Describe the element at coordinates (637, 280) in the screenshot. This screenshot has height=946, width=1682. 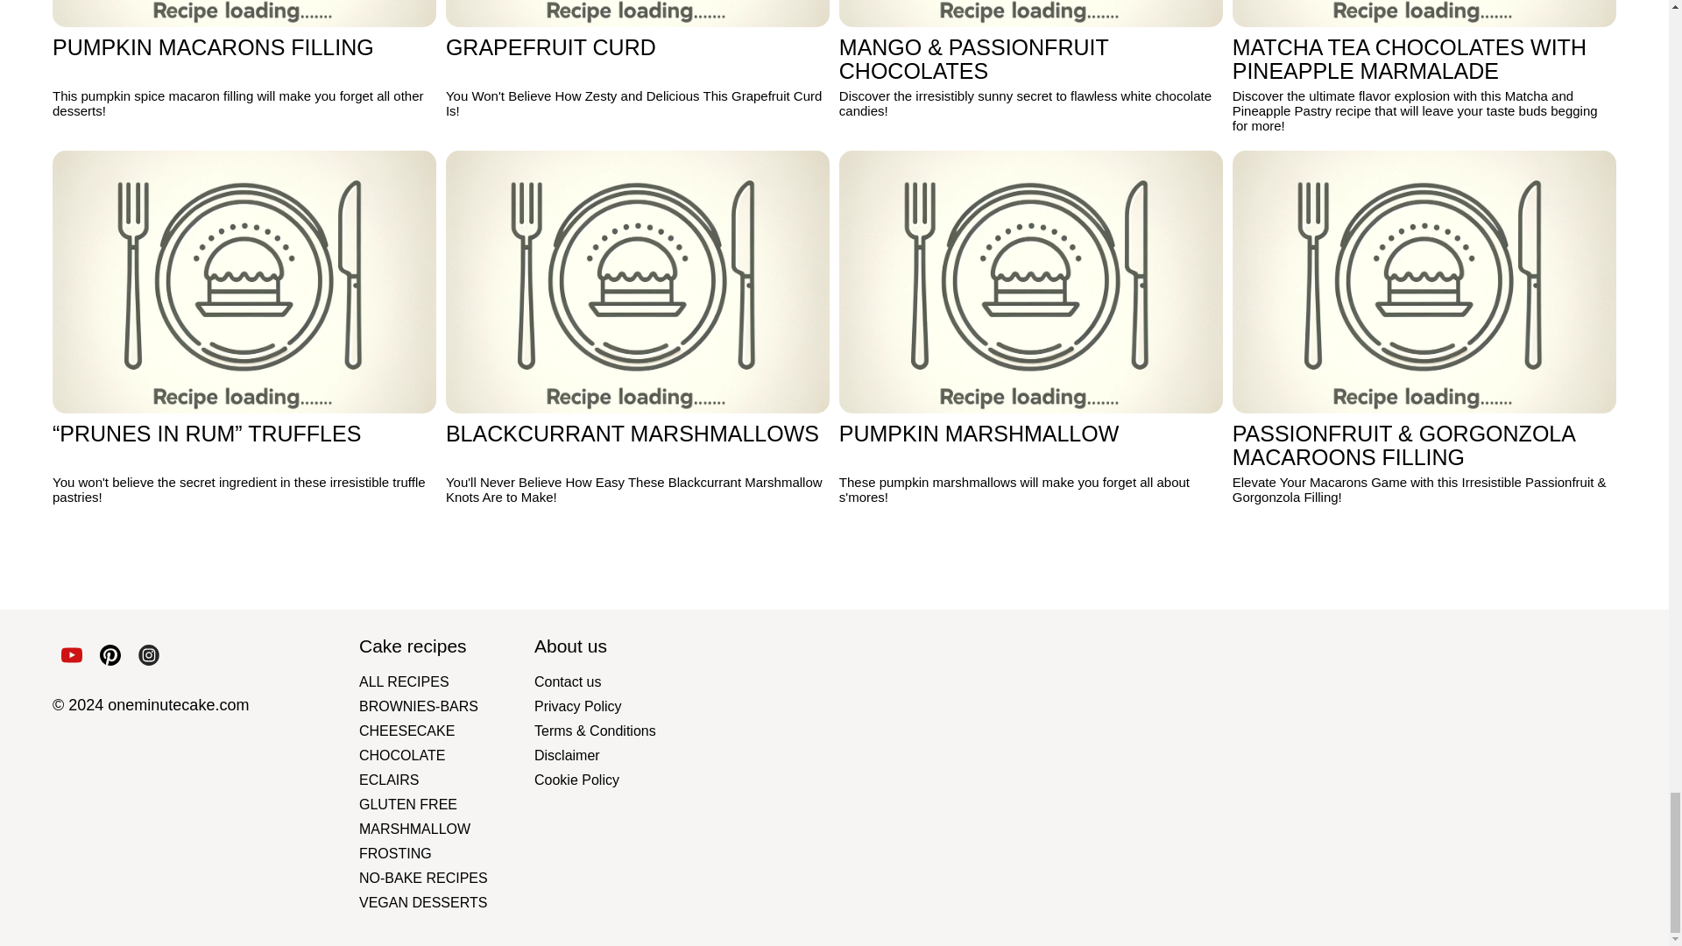
I see `BLACKCURRANT MARSHMALLOWS` at that location.